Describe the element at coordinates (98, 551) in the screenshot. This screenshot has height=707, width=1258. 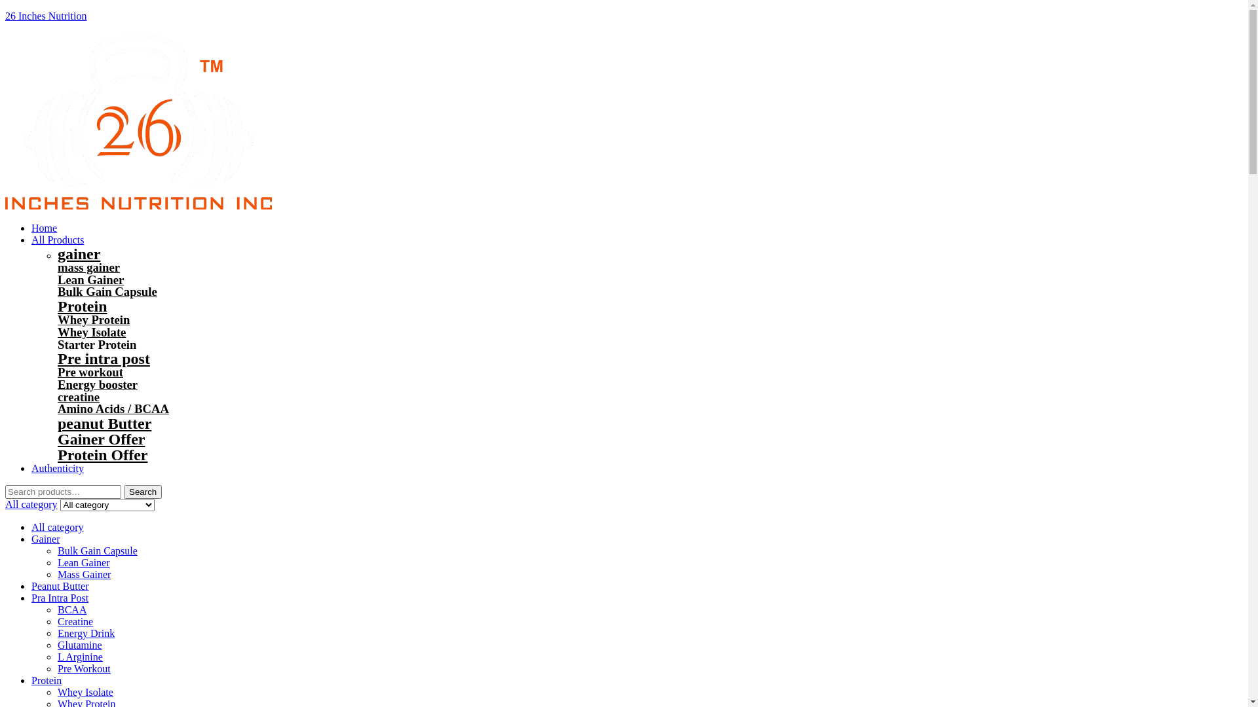
I see `Bulk Gain Capsule` at that location.